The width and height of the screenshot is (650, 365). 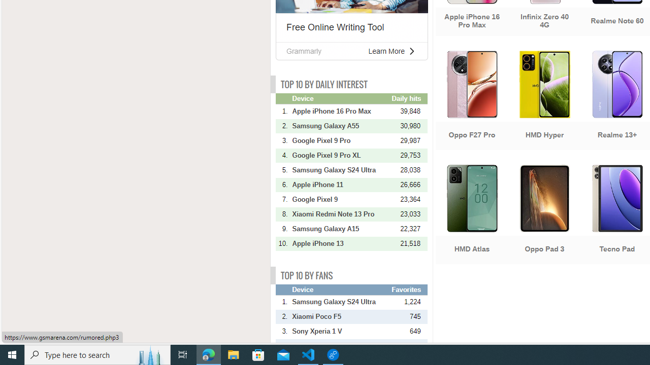 What do you see at coordinates (341, 185) in the screenshot?
I see `Apple iPhone 11` at bounding box center [341, 185].